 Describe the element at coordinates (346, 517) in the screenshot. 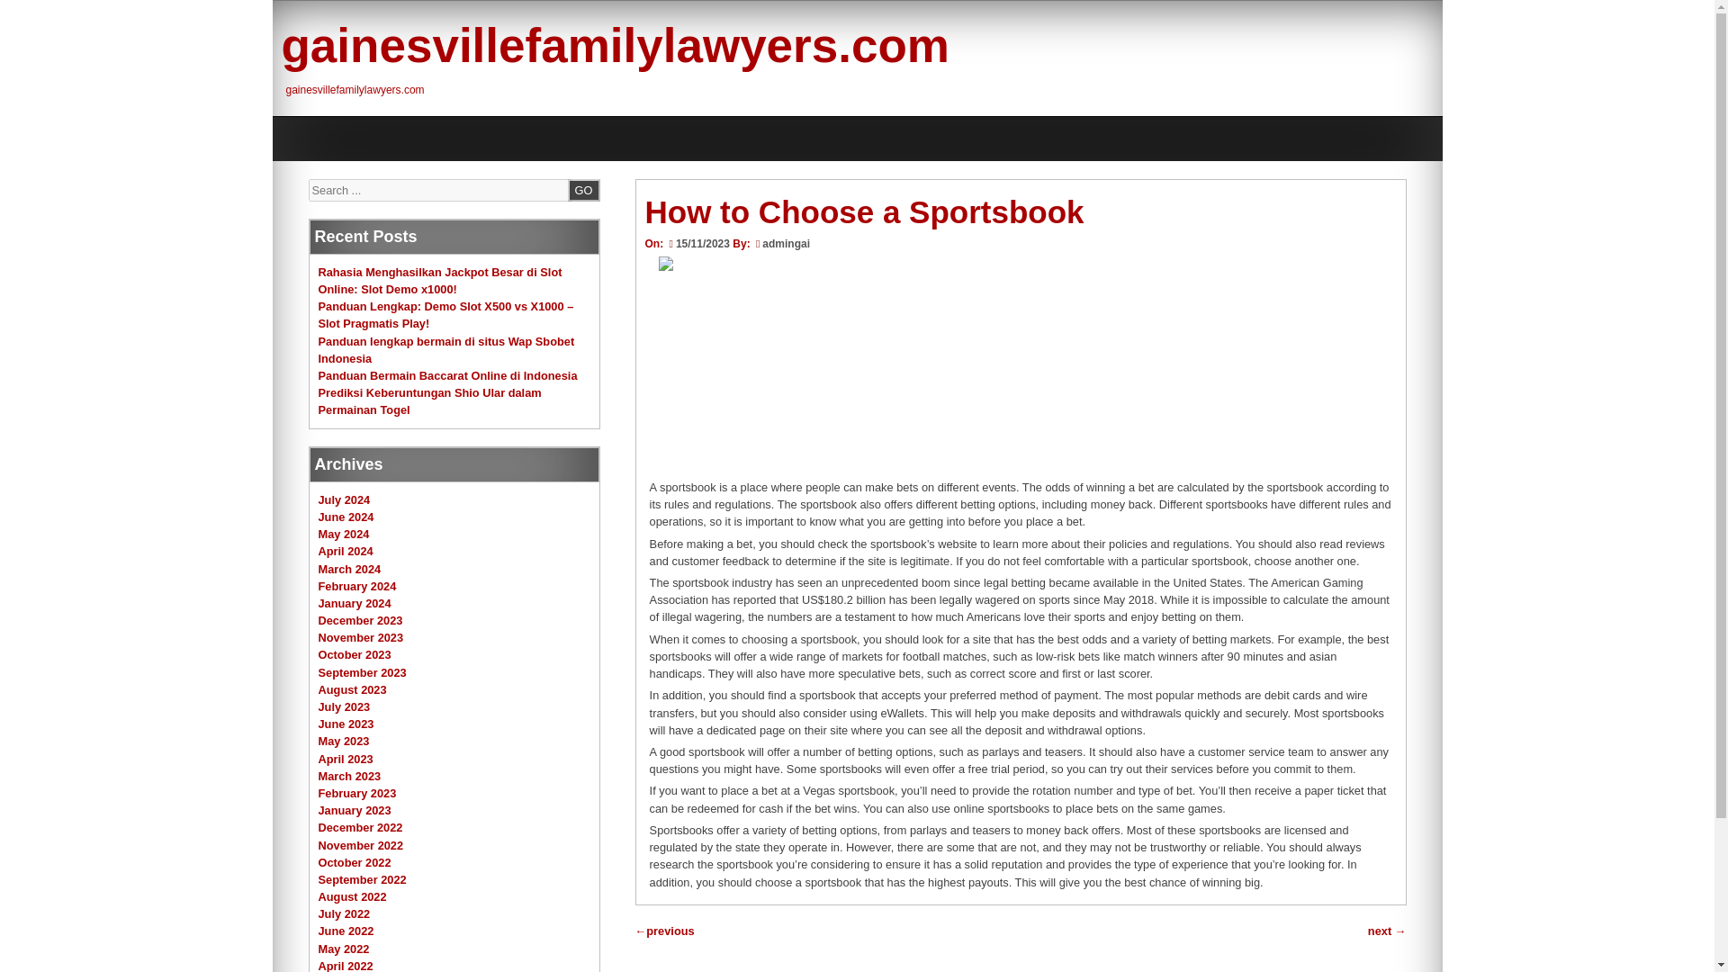

I see `June 2024` at that location.